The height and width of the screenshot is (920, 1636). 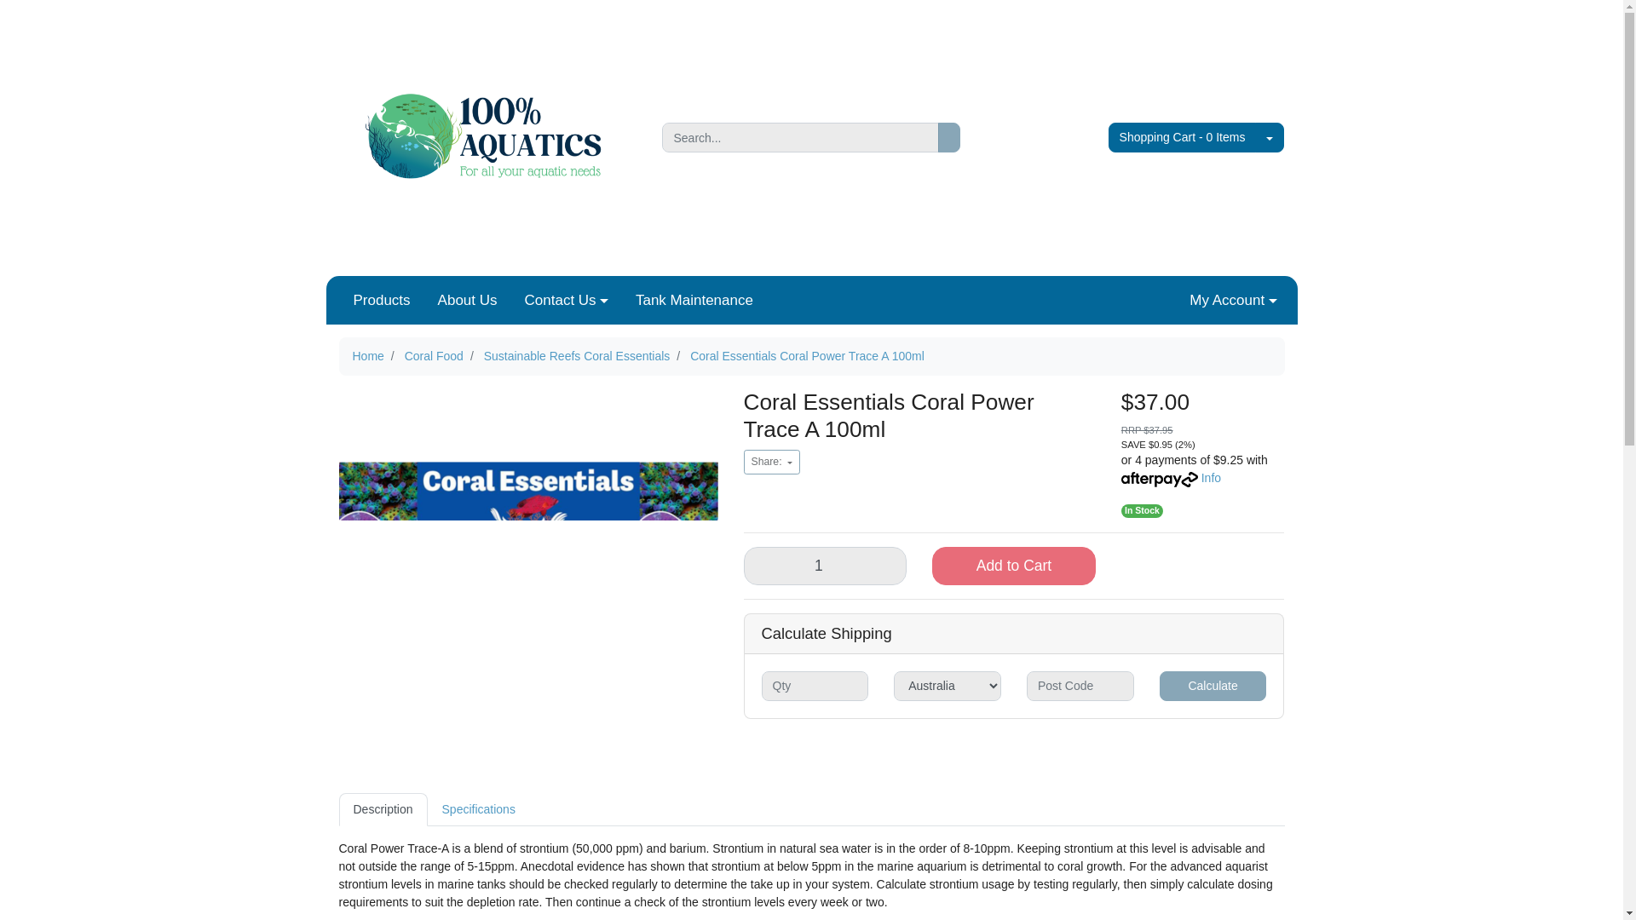 I want to click on Tank Maintenance, so click(x=694, y=300).